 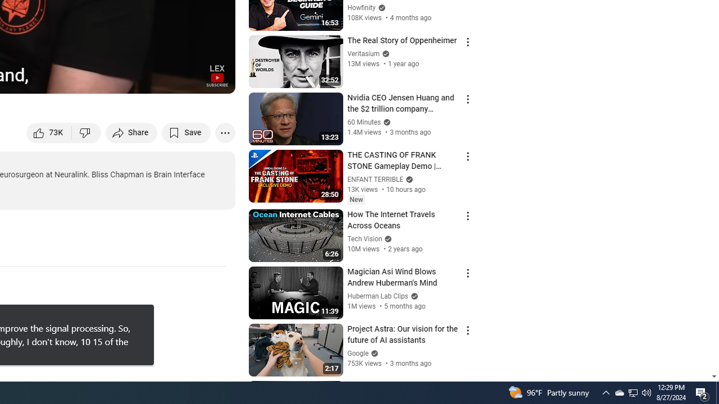 I want to click on Action menu, so click(x=467, y=387).